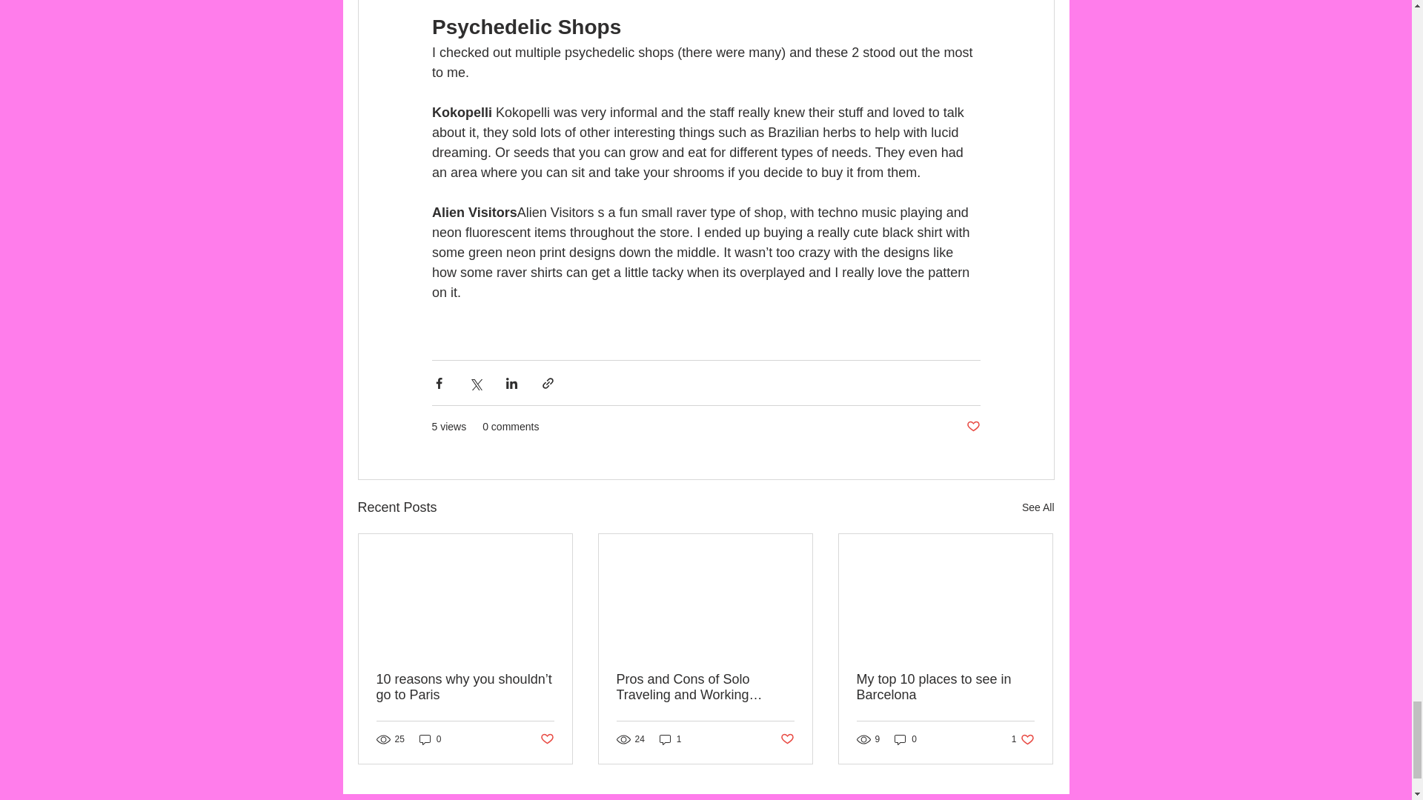 This screenshot has width=1423, height=800. Describe the element at coordinates (670, 739) in the screenshot. I see `1` at that location.